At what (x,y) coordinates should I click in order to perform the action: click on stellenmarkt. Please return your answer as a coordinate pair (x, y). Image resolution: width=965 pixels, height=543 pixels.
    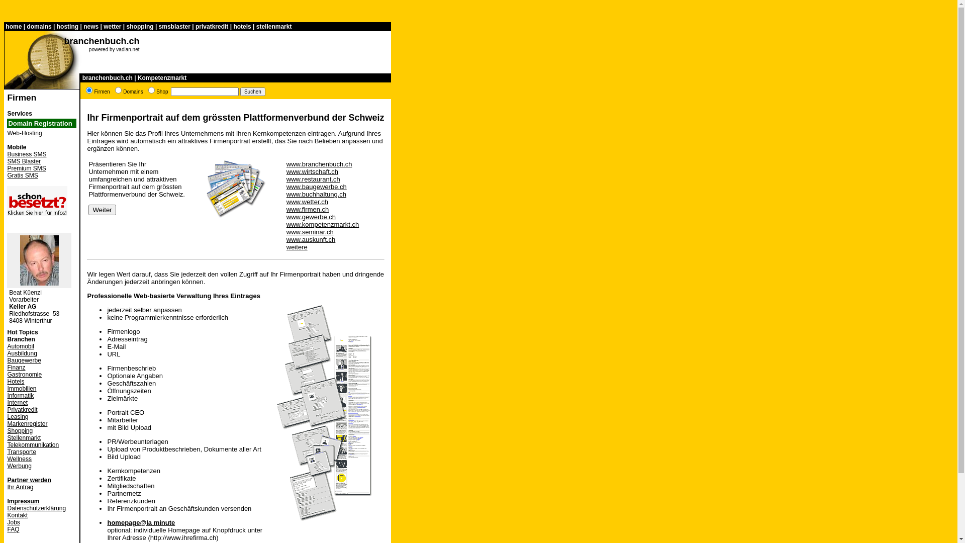
    Looking at the image, I should click on (274, 27).